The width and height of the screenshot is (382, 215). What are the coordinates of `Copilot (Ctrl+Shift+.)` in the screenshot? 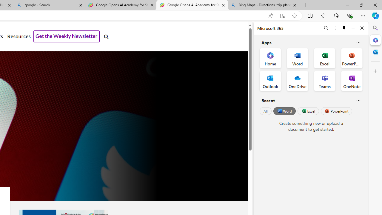 It's located at (375, 16).